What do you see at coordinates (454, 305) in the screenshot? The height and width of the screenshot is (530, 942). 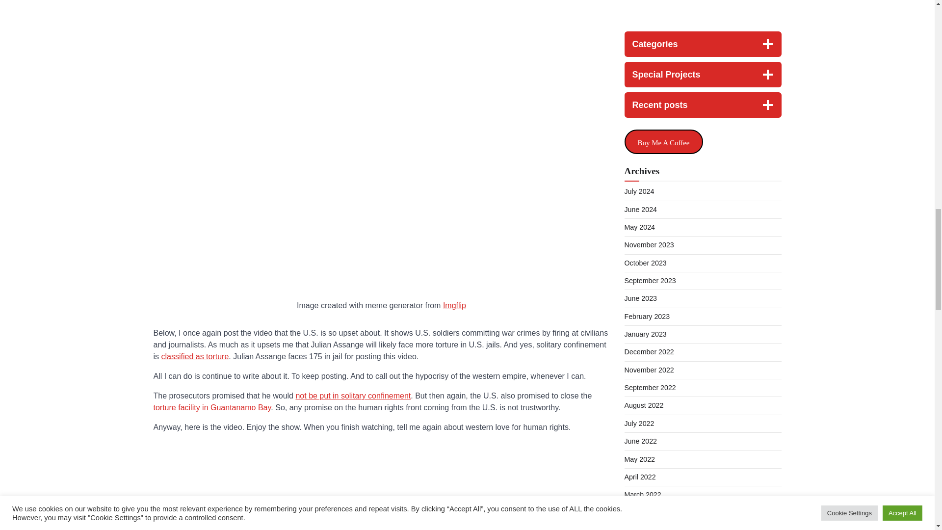 I see `Imgflip` at bounding box center [454, 305].